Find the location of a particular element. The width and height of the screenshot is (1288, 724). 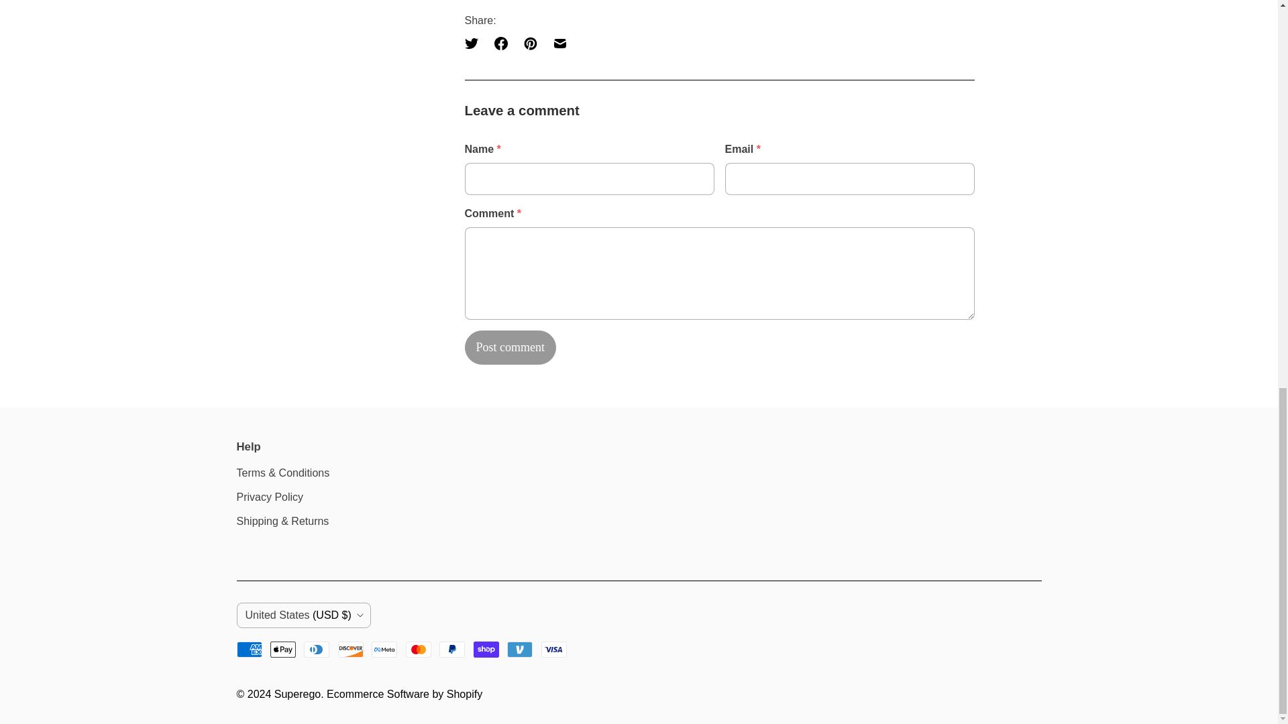

Email this to a friend is located at coordinates (559, 44).